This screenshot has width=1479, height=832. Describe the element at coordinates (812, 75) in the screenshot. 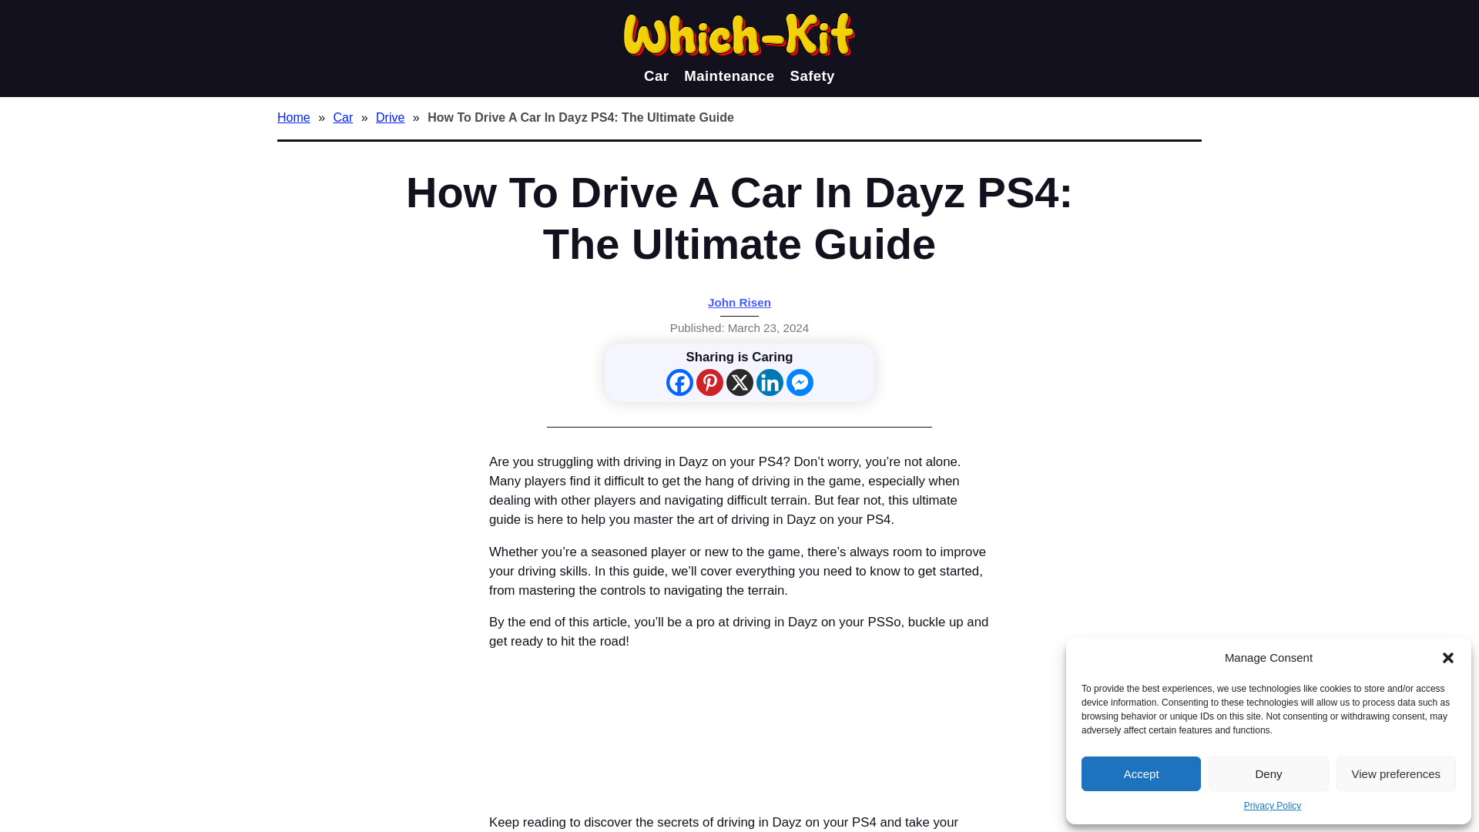

I see `Safety` at that location.